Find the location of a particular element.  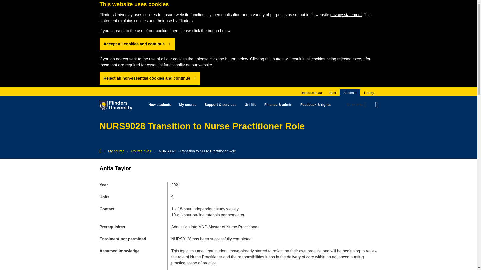

New students is located at coordinates (160, 104).